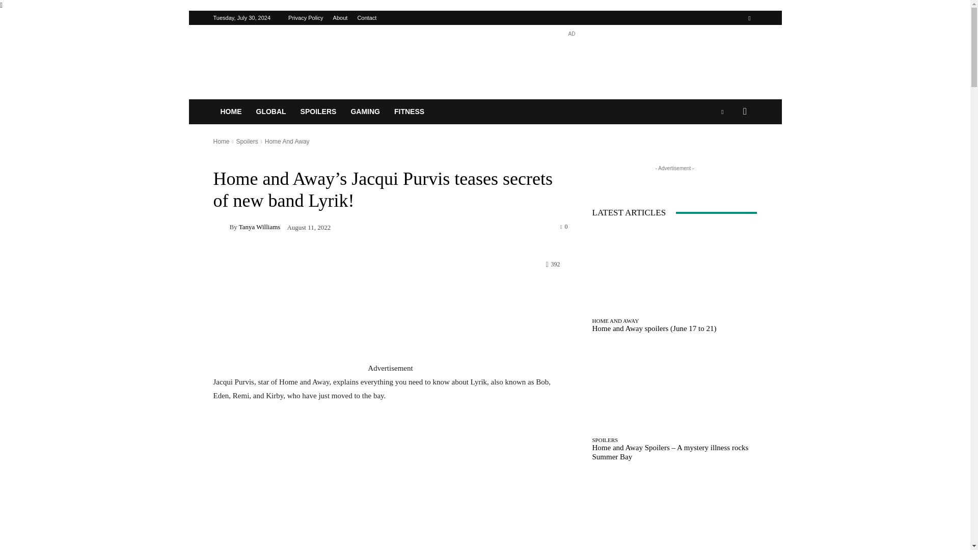 This screenshot has height=550, width=978. Describe the element at coordinates (749, 17) in the screenshot. I see `Facebook` at that location.